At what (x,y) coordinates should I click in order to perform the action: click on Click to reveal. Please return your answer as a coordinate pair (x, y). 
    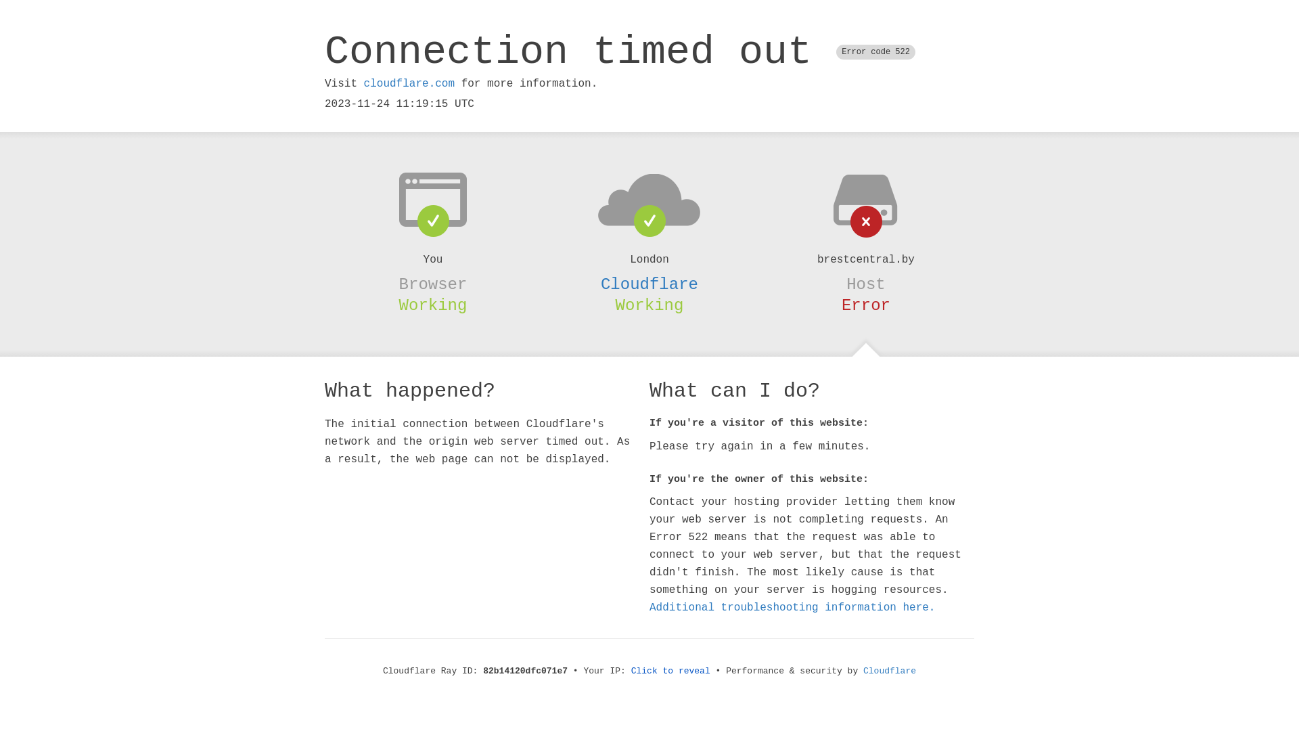
    Looking at the image, I should click on (671, 671).